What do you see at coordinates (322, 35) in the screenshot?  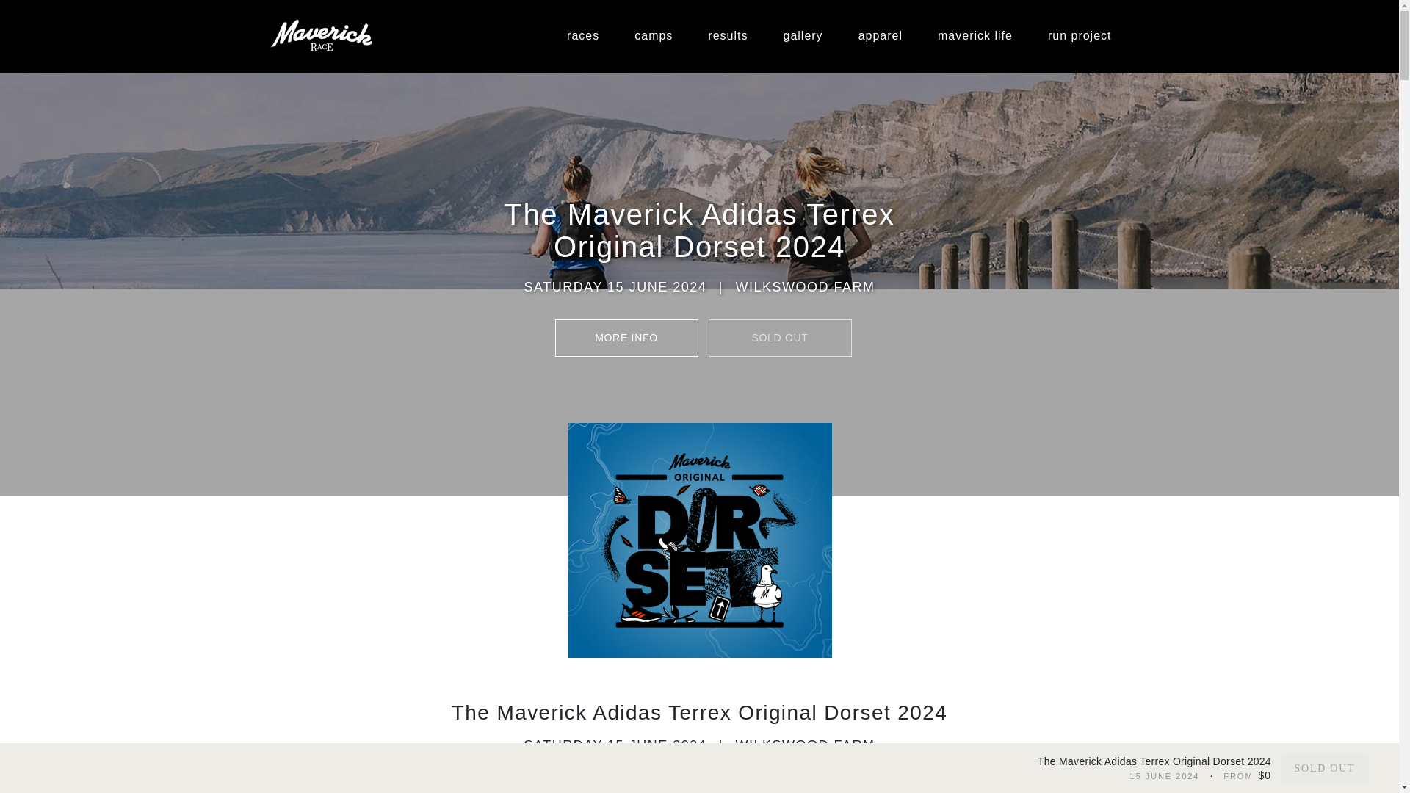 I see `Maverick Race Trail Running Events` at bounding box center [322, 35].